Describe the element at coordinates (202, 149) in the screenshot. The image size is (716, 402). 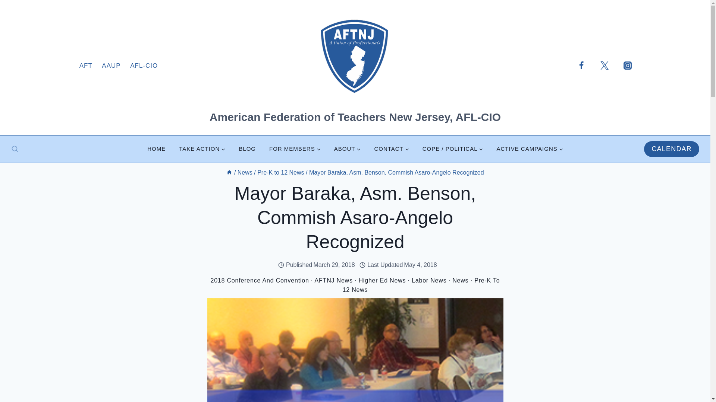
I see `TAKE ACTION` at that location.